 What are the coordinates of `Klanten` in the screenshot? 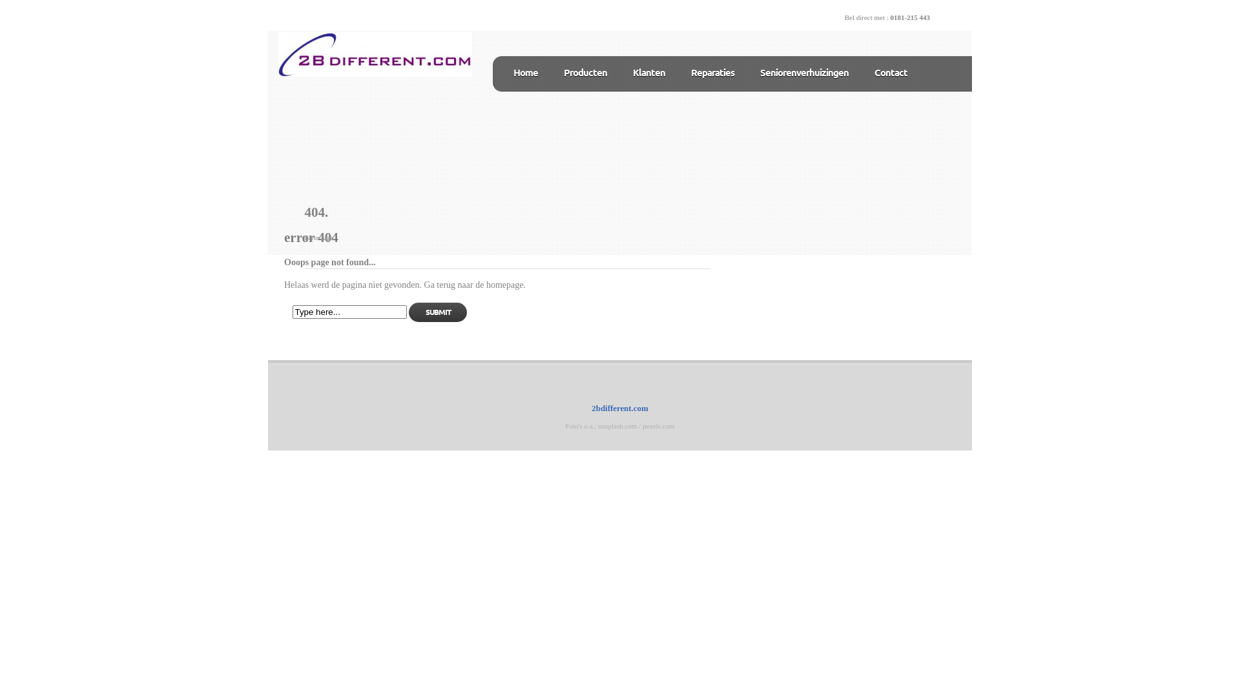 It's located at (648, 72).